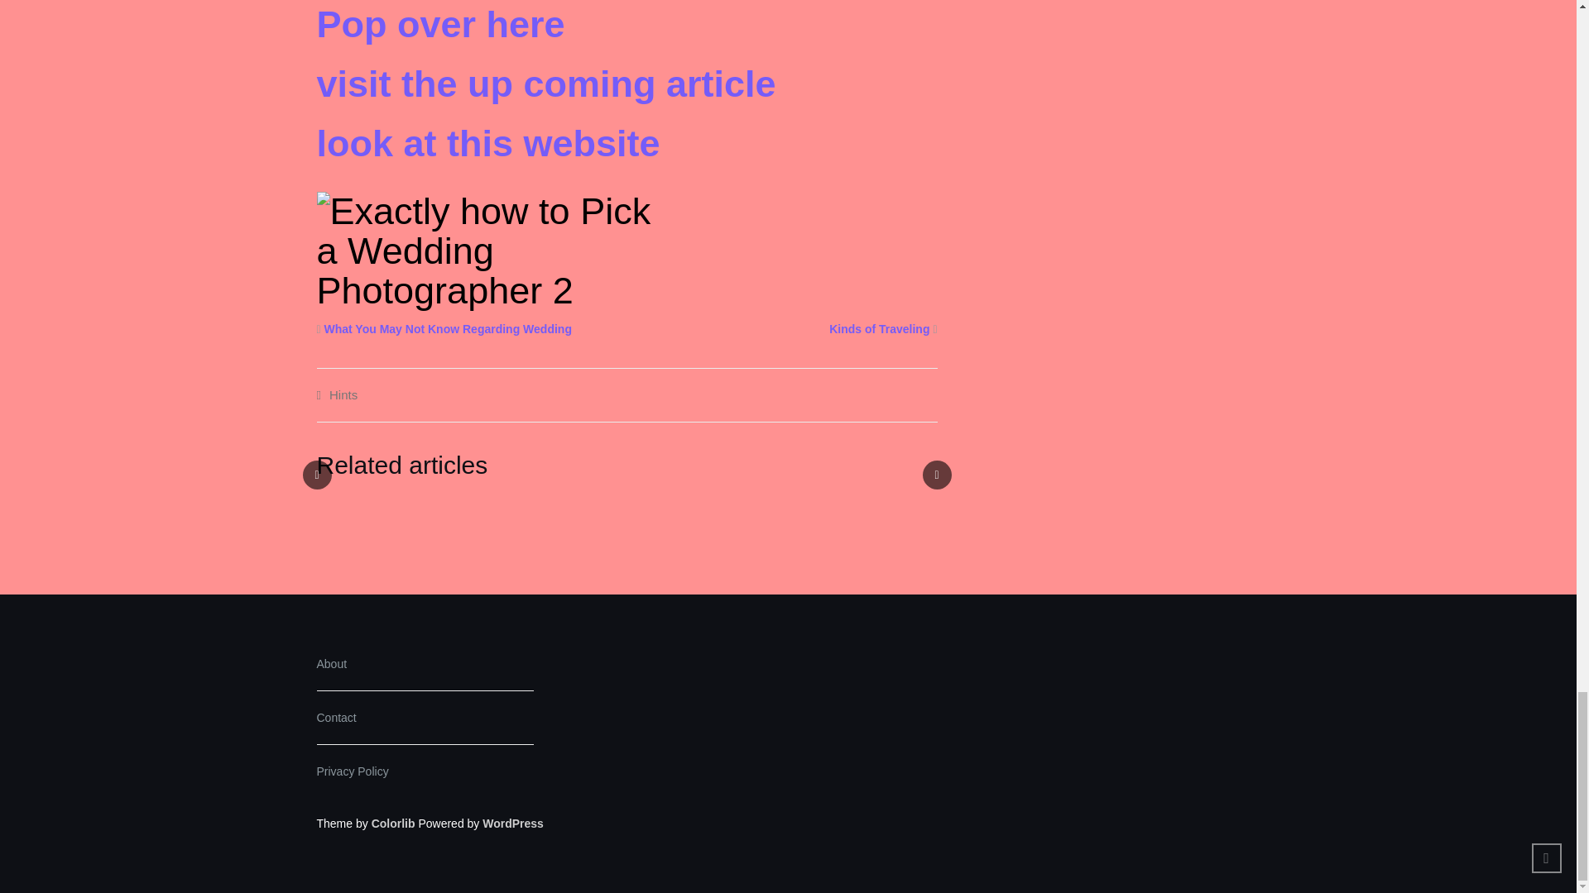 Image resolution: width=1589 pixels, height=893 pixels. What do you see at coordinates (879, 329) in the screenshot?
I see `Kinds of Traveling` at bounding box center [879, 329].